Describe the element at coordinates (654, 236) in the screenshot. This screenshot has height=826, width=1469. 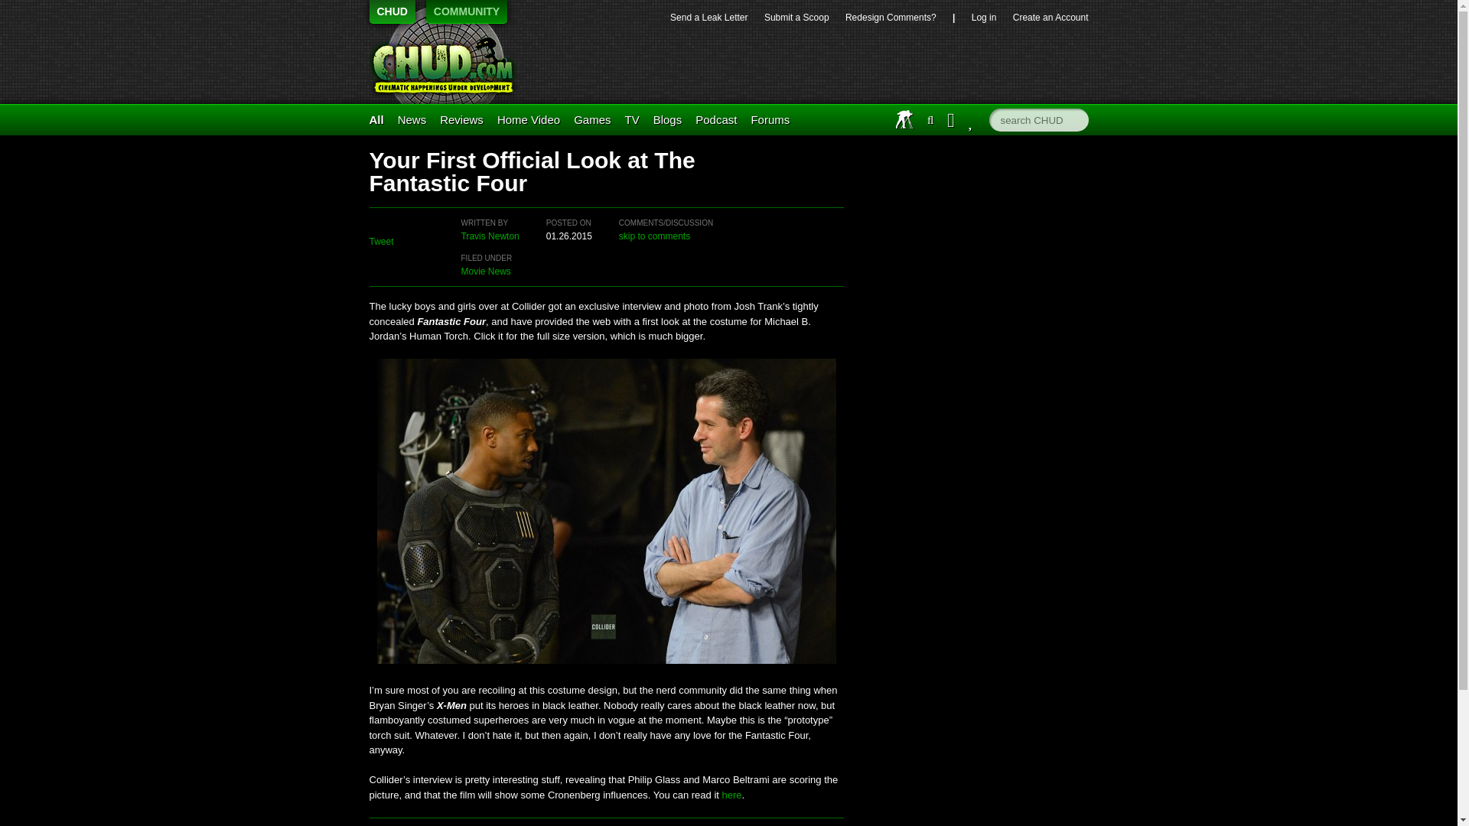
I see `skip to comments` at that location.